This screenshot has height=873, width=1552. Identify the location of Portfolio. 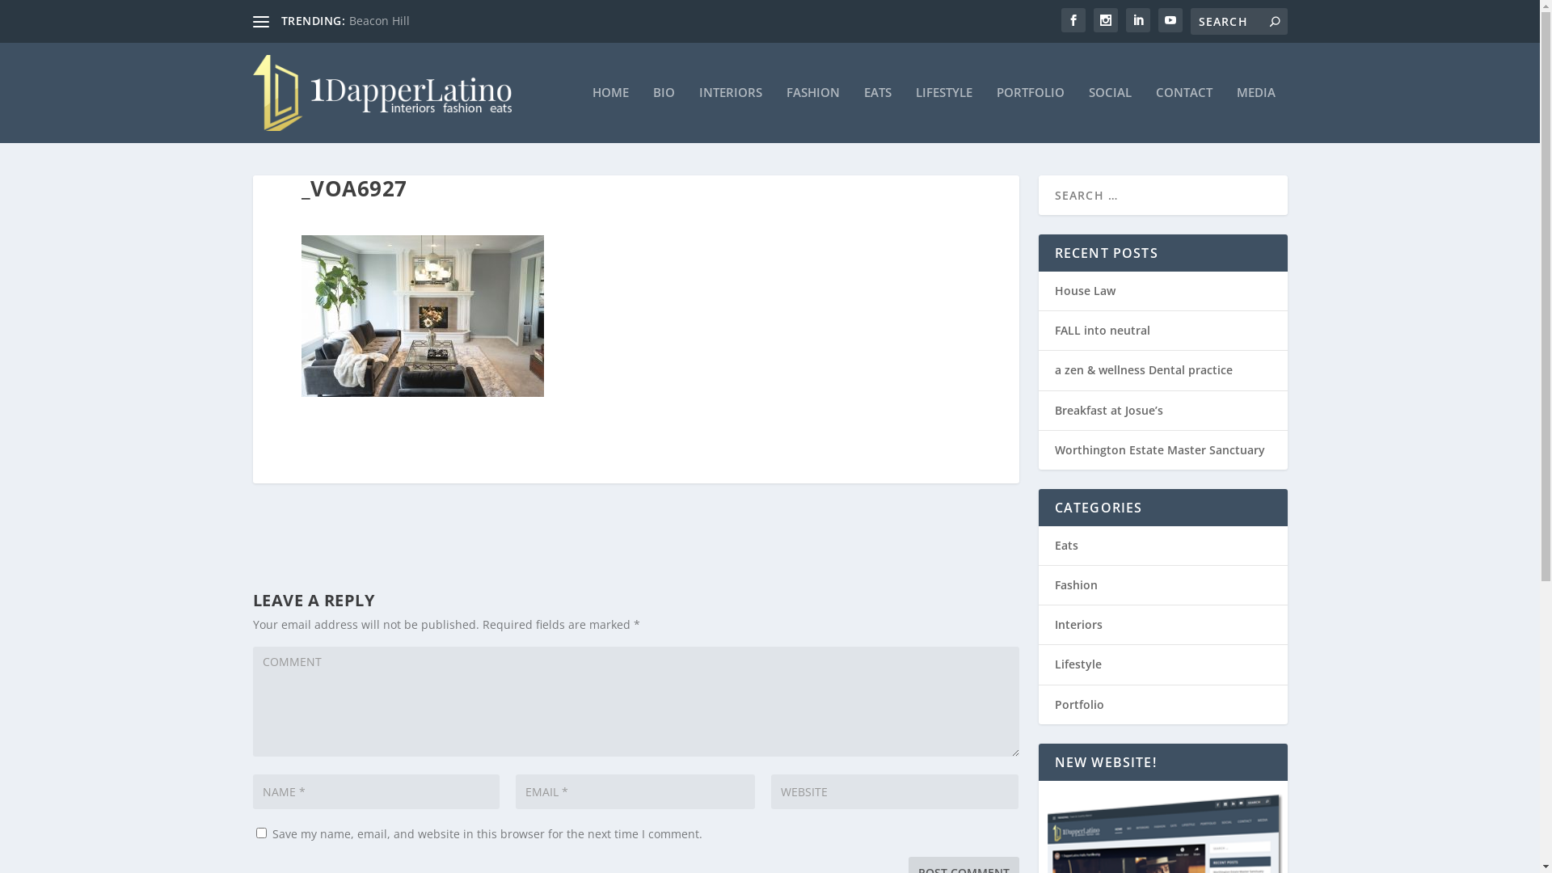
(1078, 705).